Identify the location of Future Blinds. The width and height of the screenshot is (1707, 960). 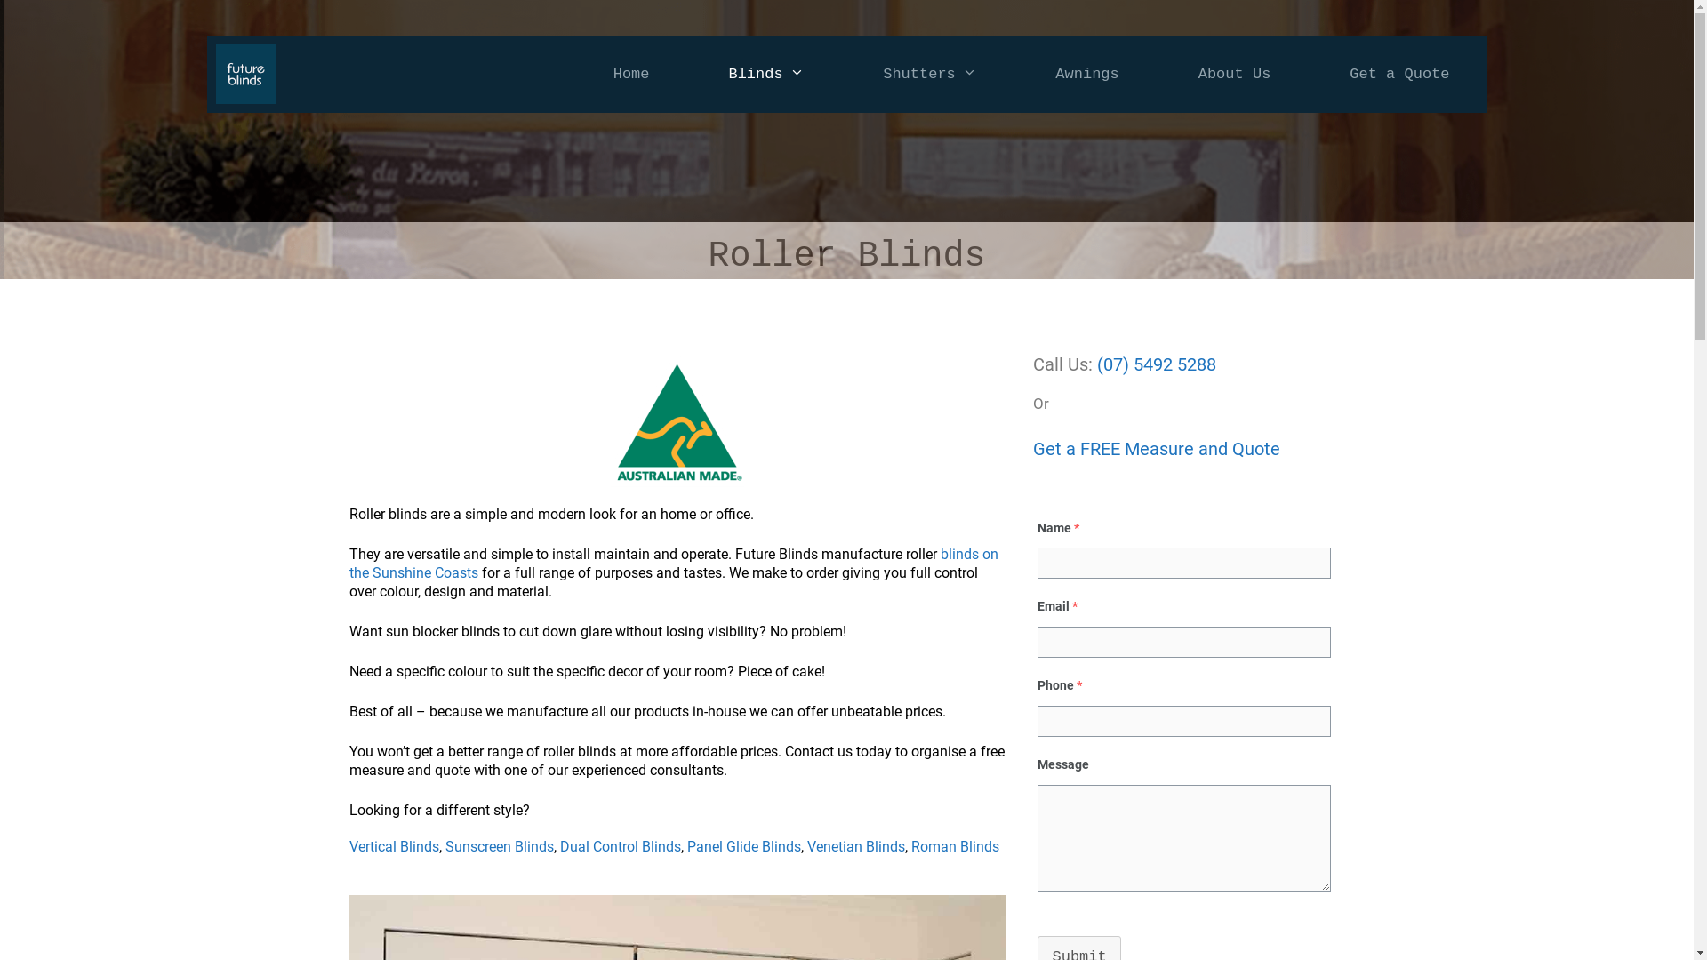
(249, 75).